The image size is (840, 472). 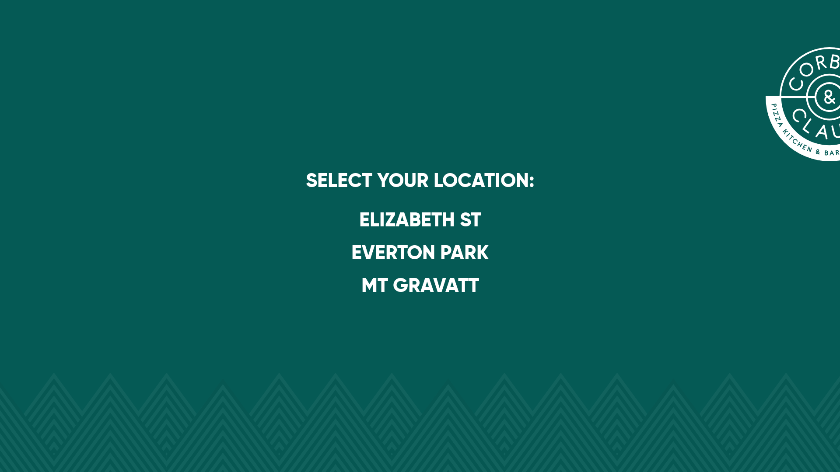 I want to click on Elizabeth St, so click(x=353, y=71).